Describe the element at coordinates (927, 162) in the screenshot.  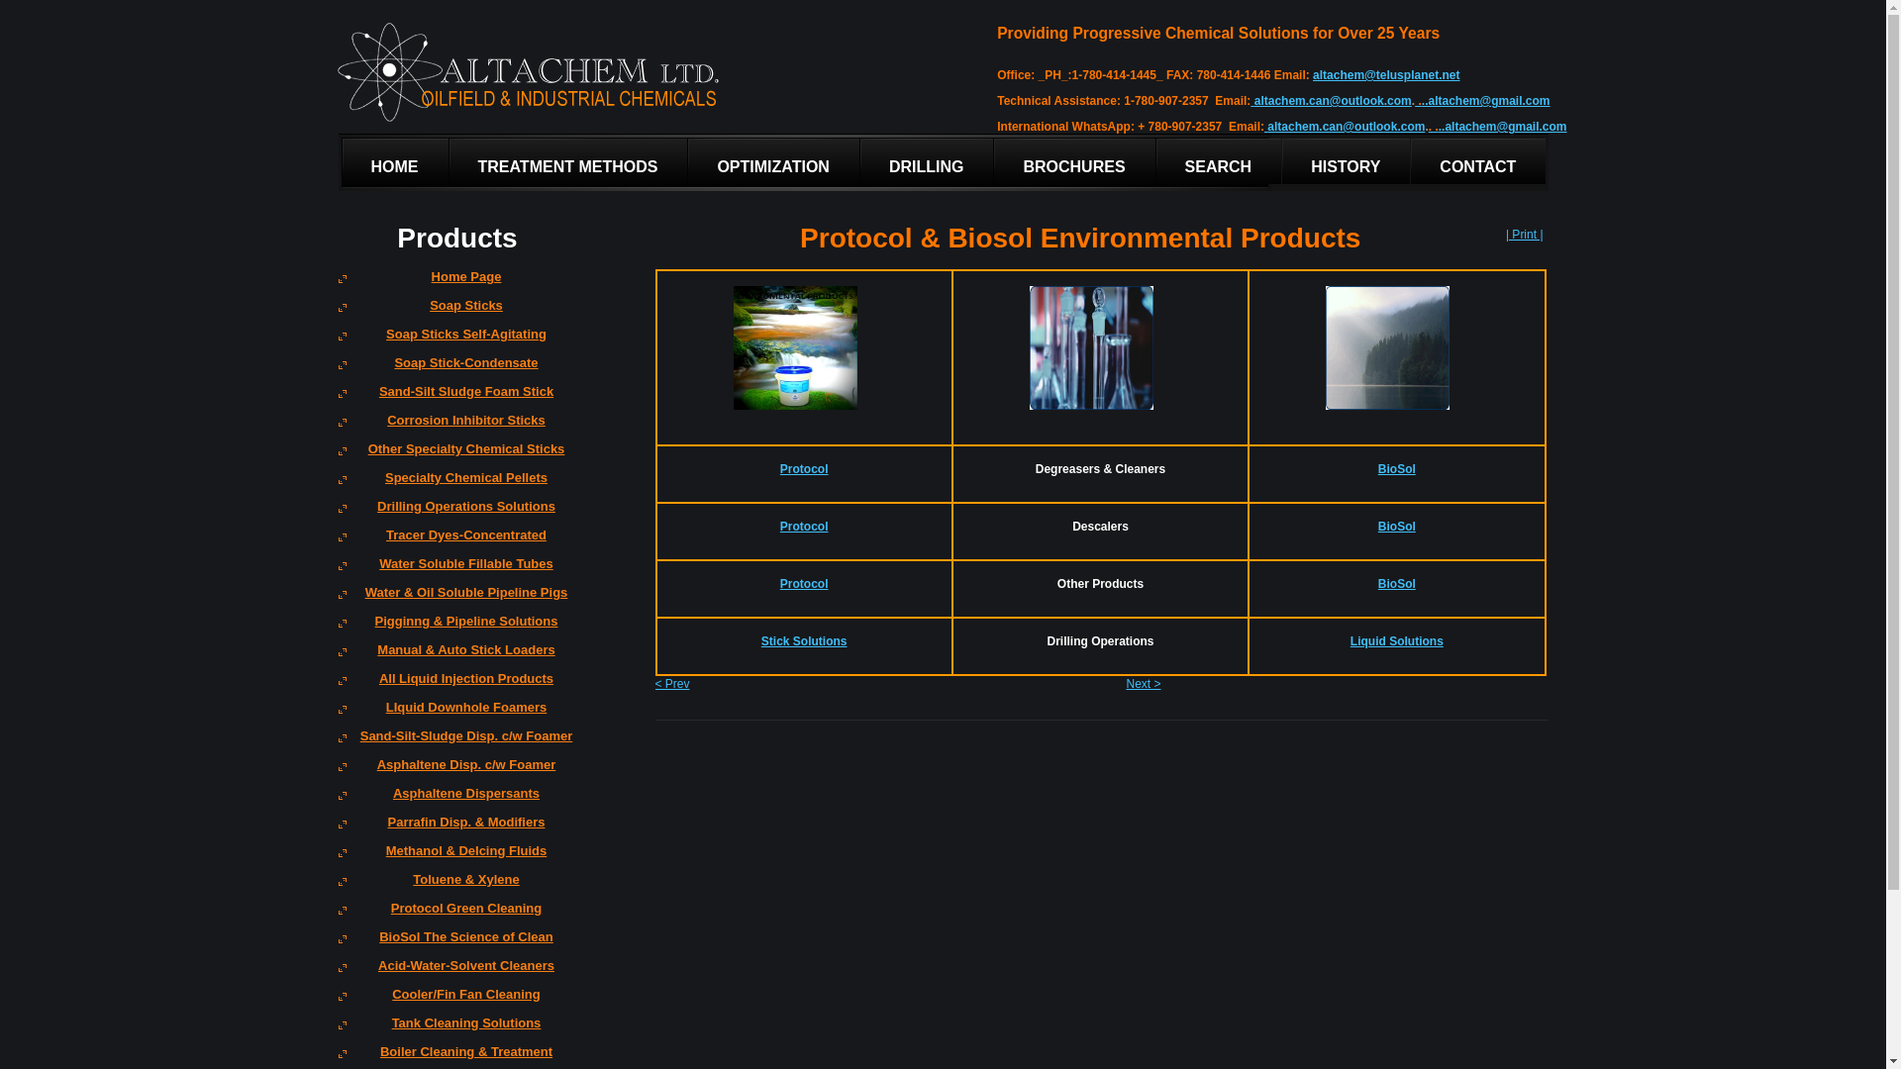
I see `DRILLING` at that location.